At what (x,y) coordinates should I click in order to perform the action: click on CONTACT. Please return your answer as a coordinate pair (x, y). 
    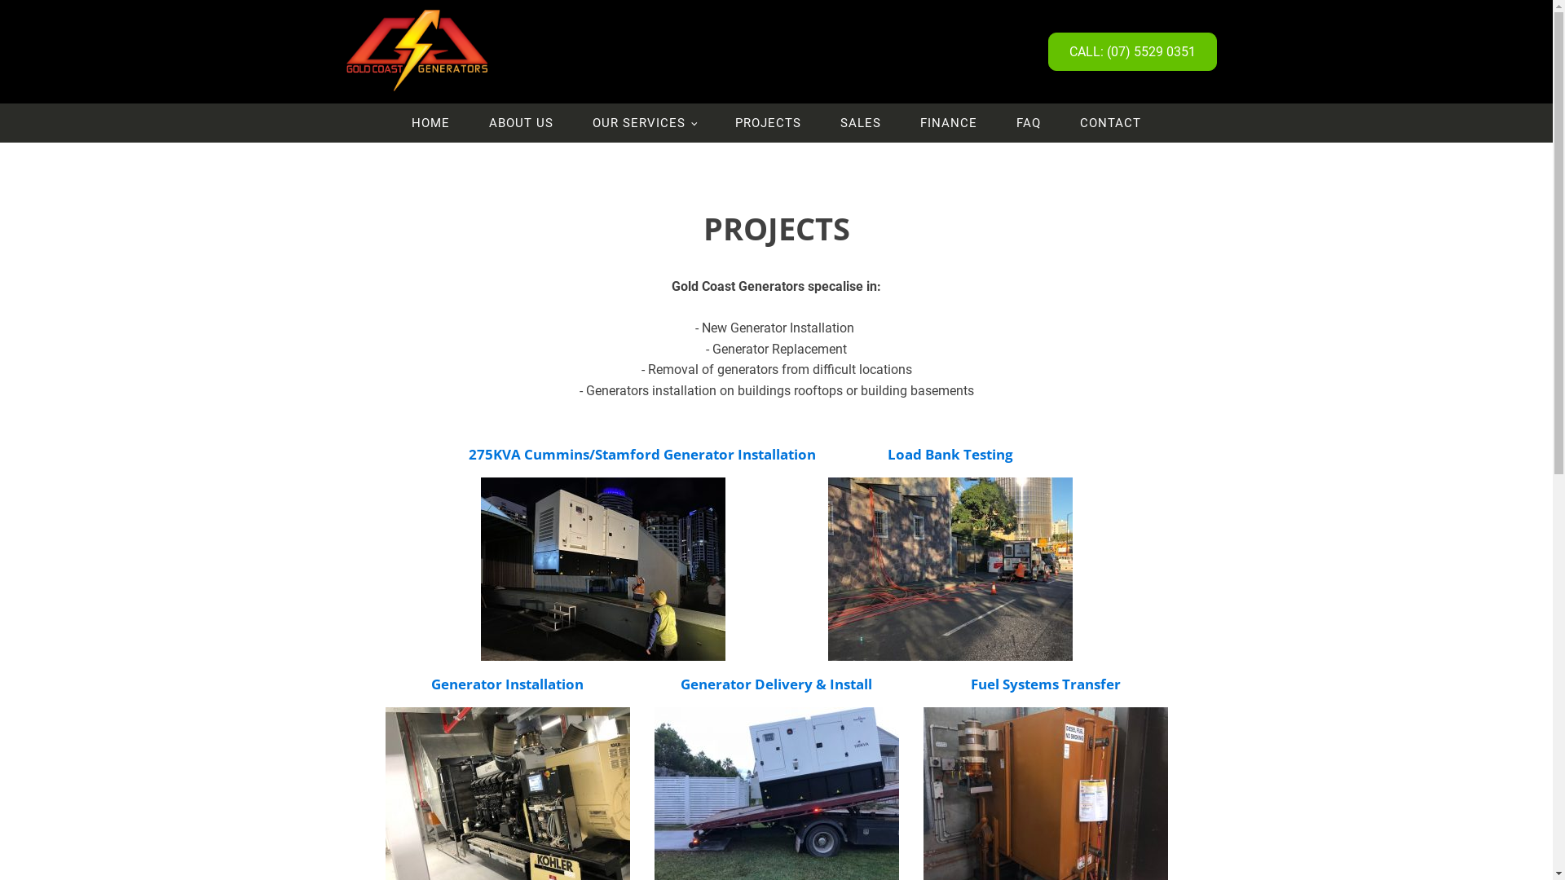
    Looking at the image, I should click on (1110, 123).